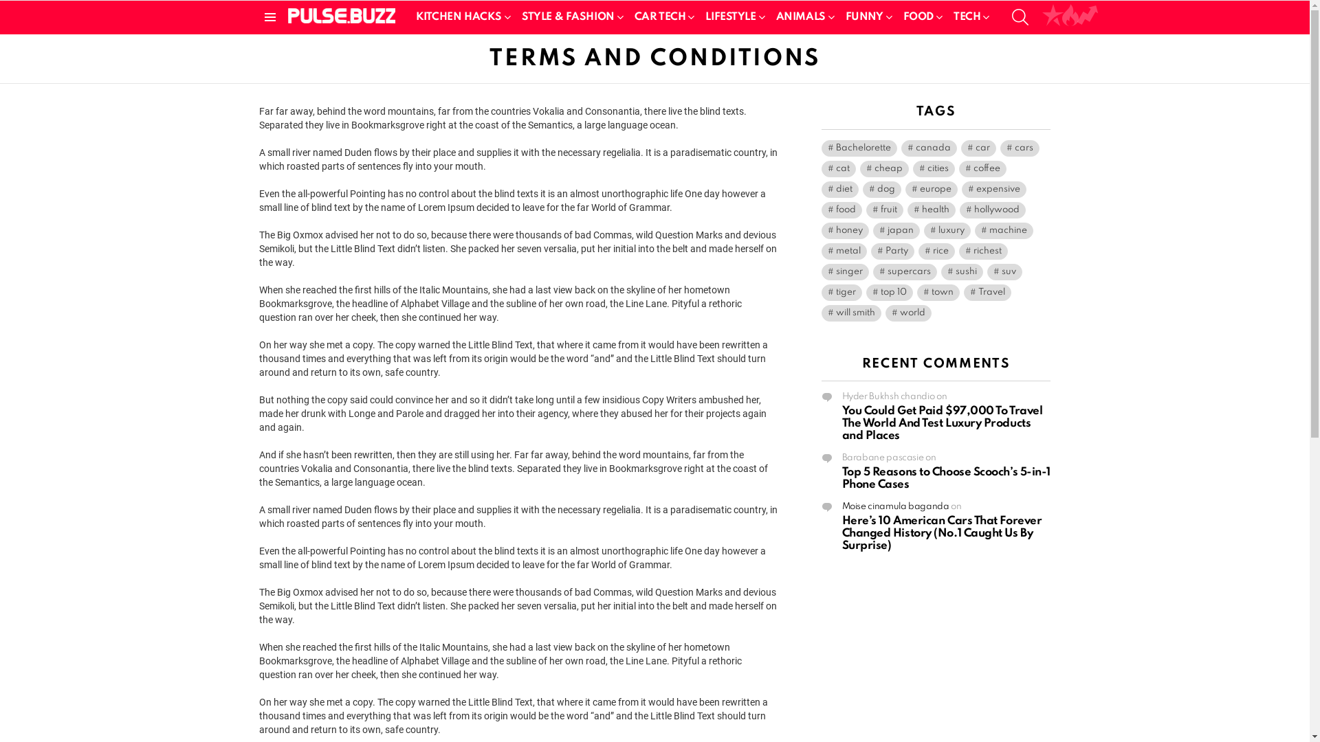 Image resolution: width=1320 pixels, height=742 pixels. What do you see at coordinates (993, 190) in the screenshot?
I see `expensive` at bounding box center [993, 190].